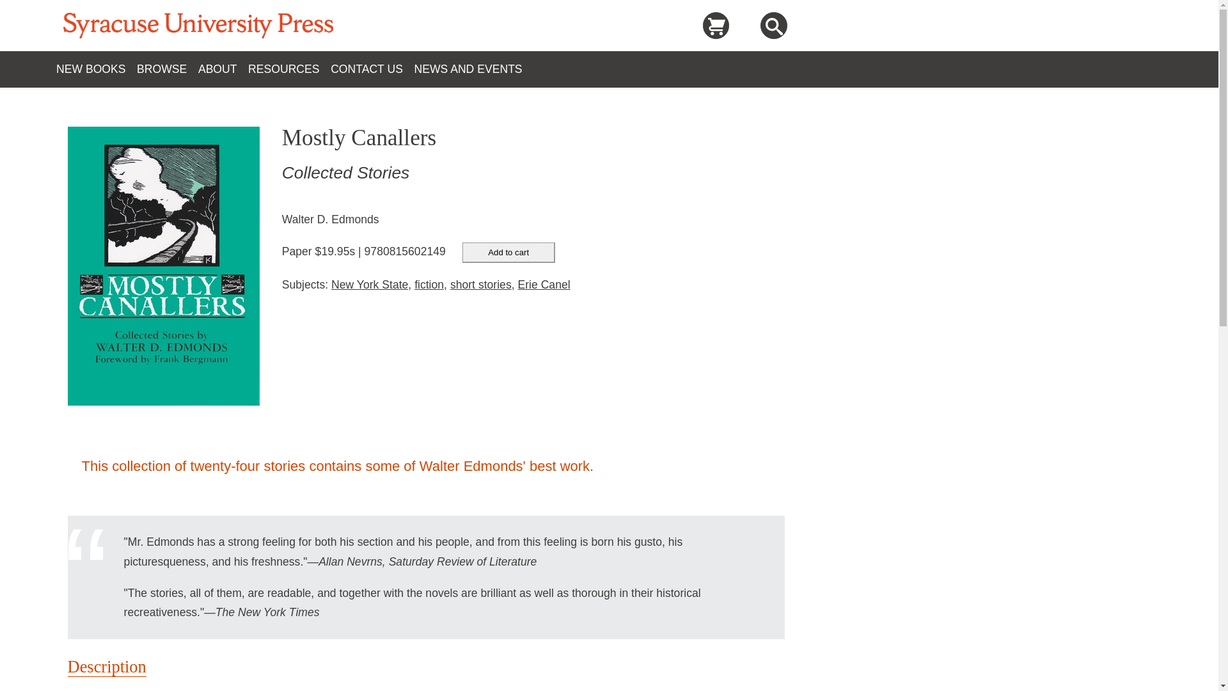 The width and height of the screenshot is (1228, 691). Describe the element at coordinates (716, 27) in the screenshot. I see `open cartGo to cart` at that location.